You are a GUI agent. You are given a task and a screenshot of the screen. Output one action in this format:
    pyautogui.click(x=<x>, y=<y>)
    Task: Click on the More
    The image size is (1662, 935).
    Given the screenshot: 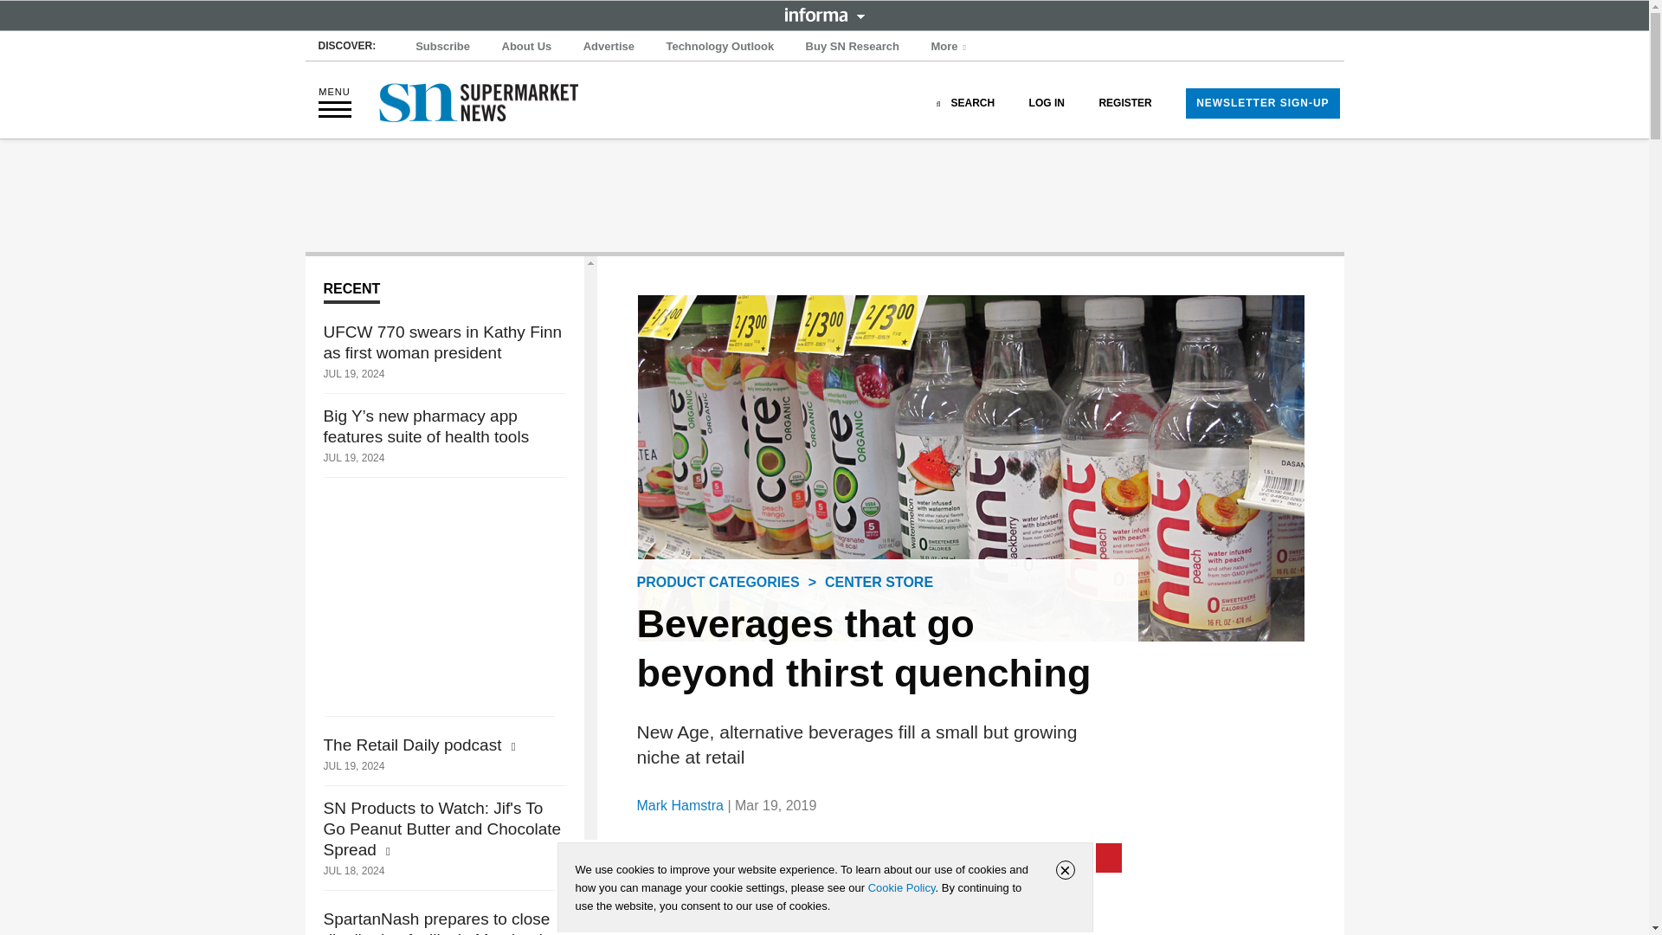 What is the action you would take?
    pyautogui.click(x=950, y=47)
    